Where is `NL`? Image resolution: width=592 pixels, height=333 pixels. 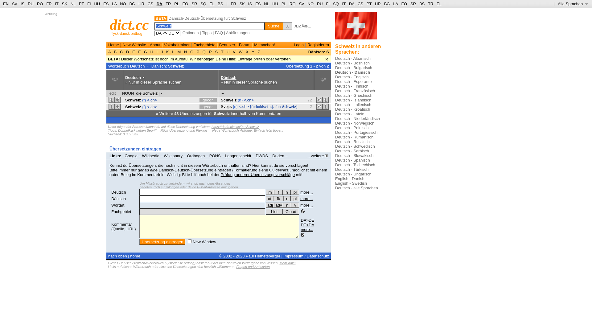
NL is located at coordinates (266, 4).